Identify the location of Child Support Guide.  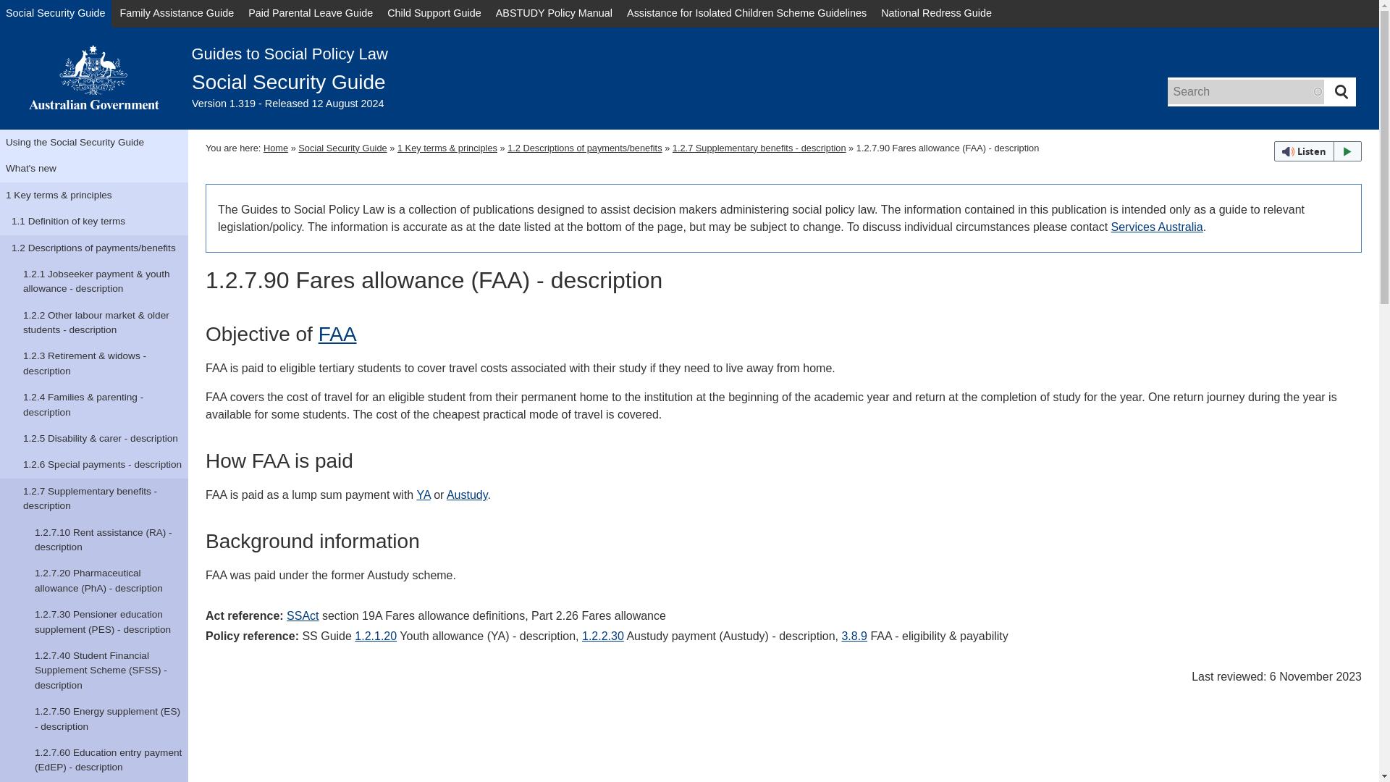
(434, 13).